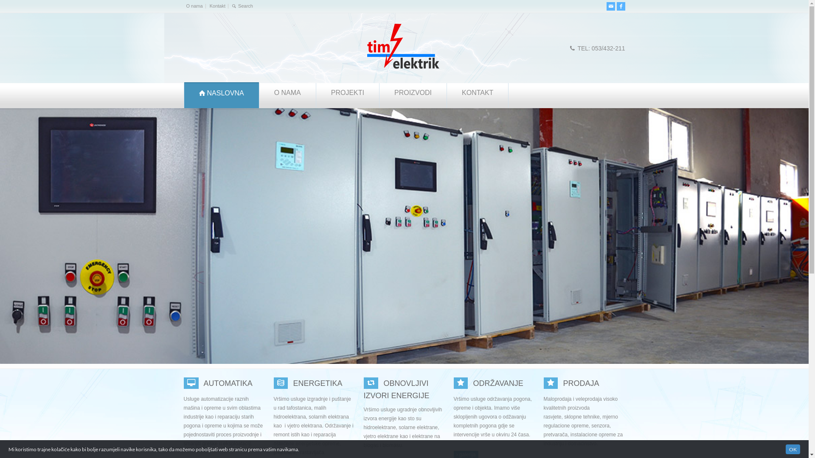 This screenshot has width=815, height=458. I want to click on NASLOVNA
 , so click(222, 96).